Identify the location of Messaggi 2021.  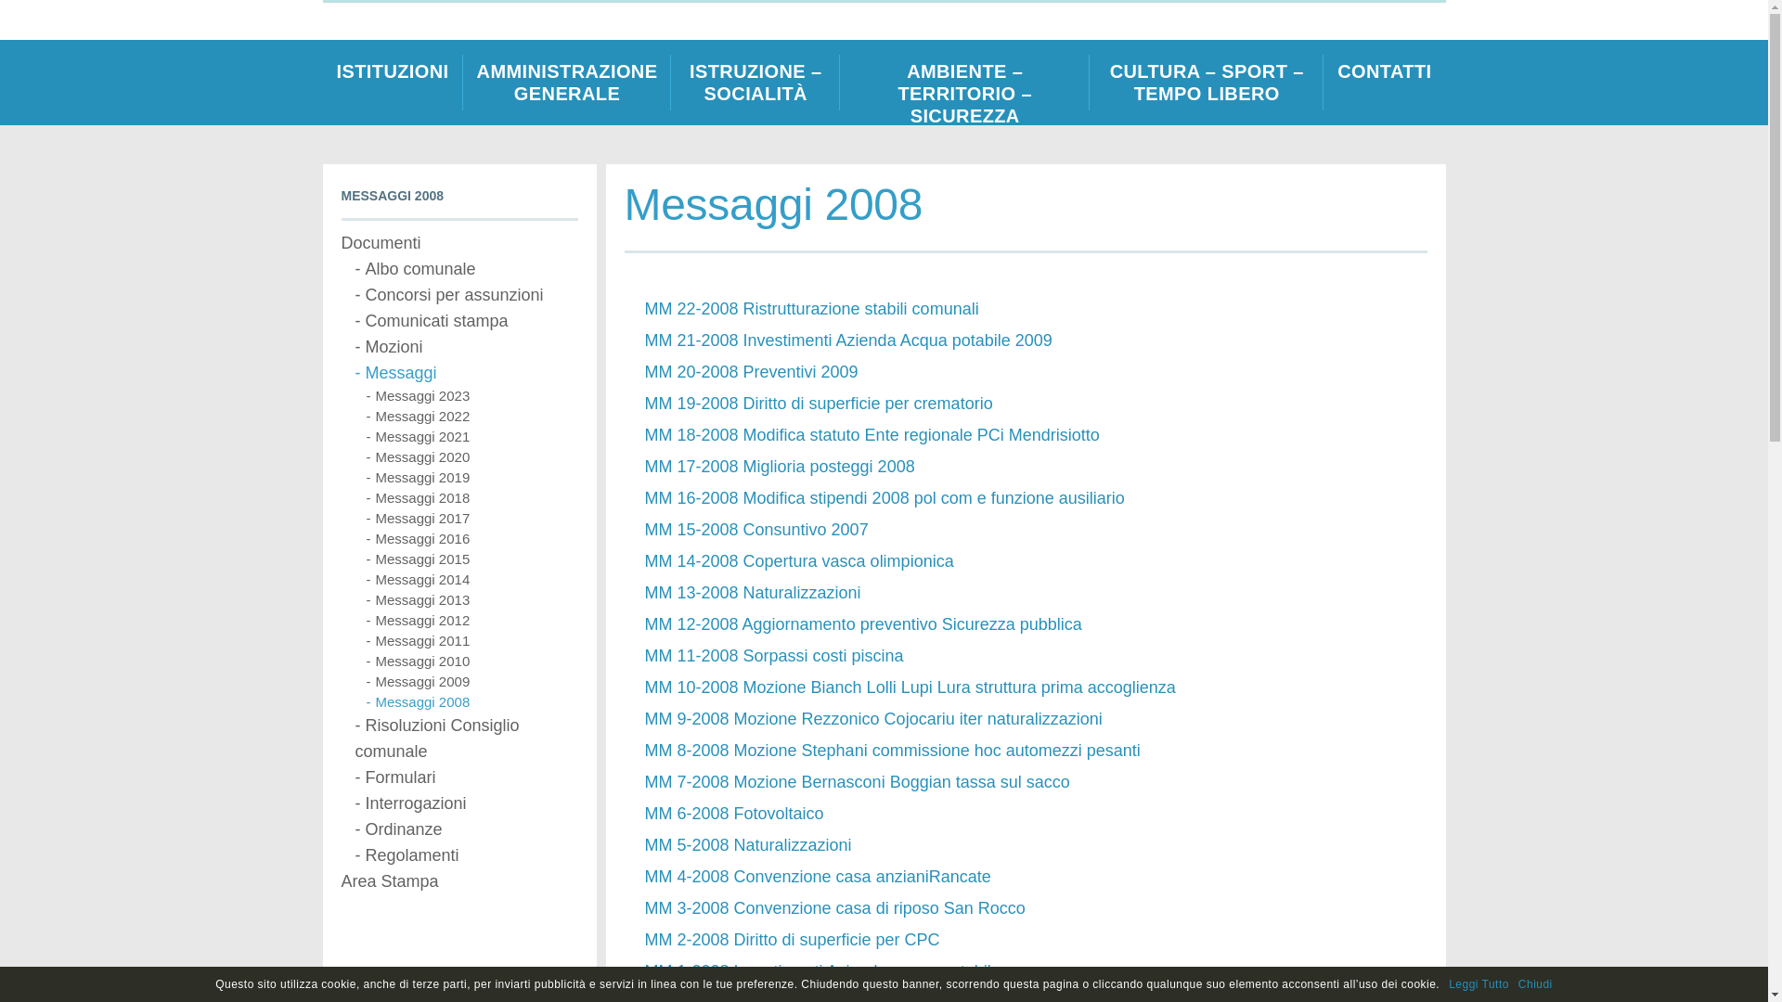
(471, 437).